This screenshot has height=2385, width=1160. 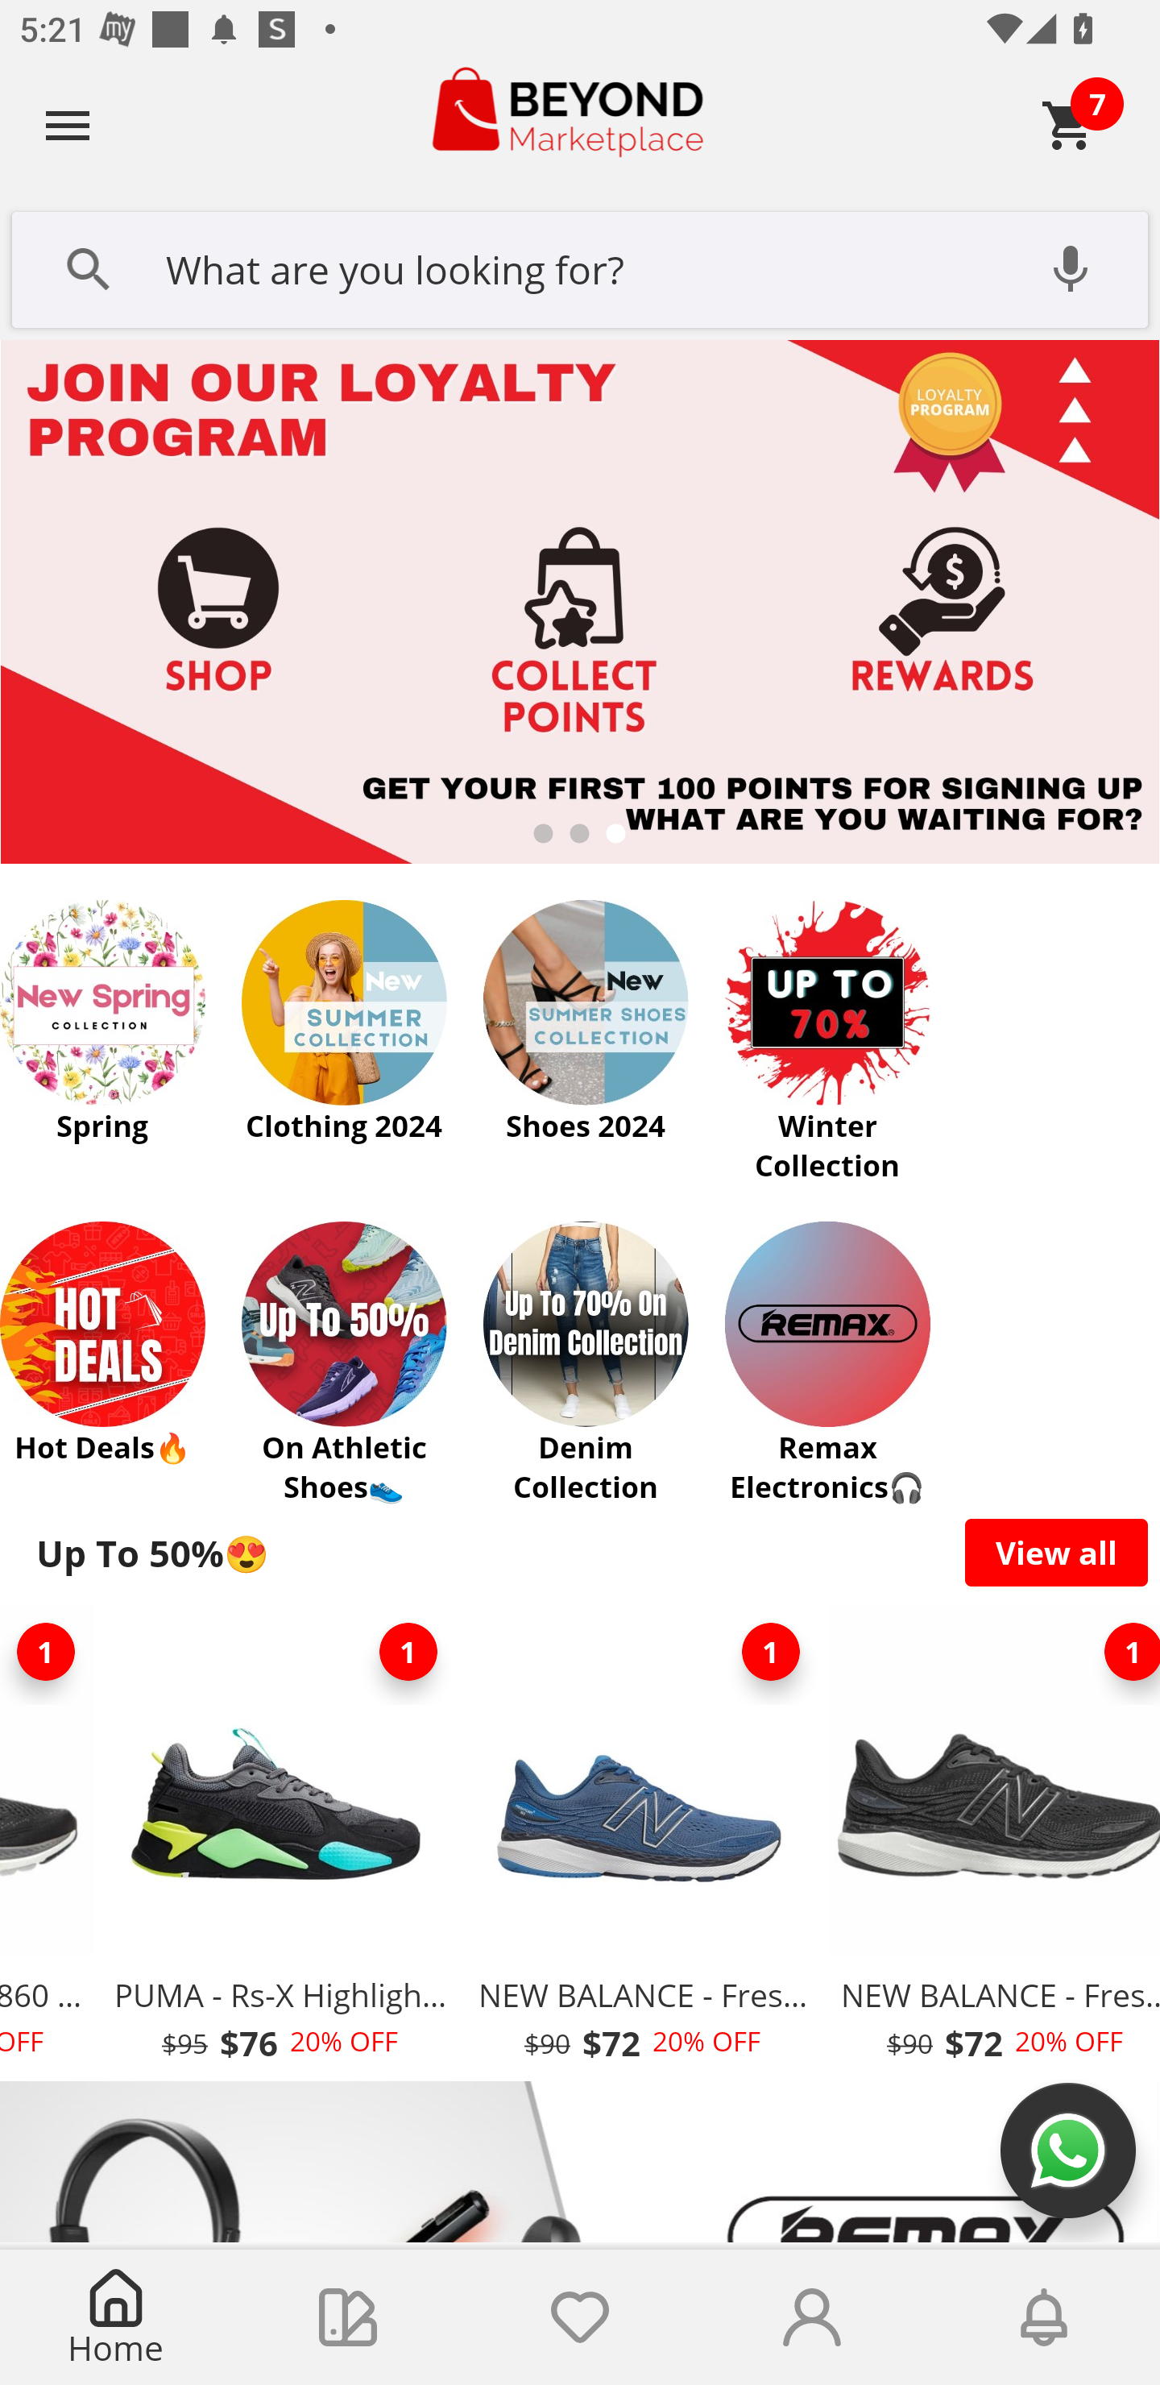 What do you see at coordinates (348, 2317) in the screenshot?
I see `Collections` at bounding box center [348, 2317].